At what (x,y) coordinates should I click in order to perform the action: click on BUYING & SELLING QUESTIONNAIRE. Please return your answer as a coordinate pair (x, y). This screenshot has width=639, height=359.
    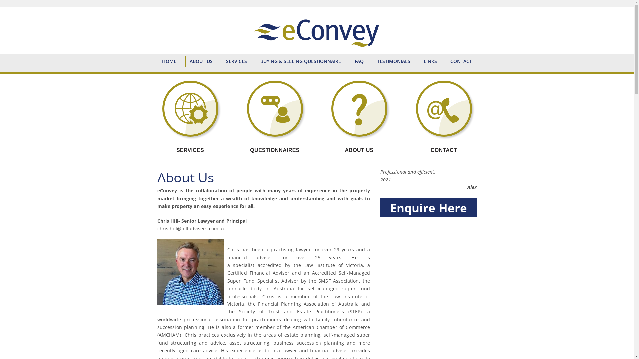
    Looking at the image, I should click on (301, 61).